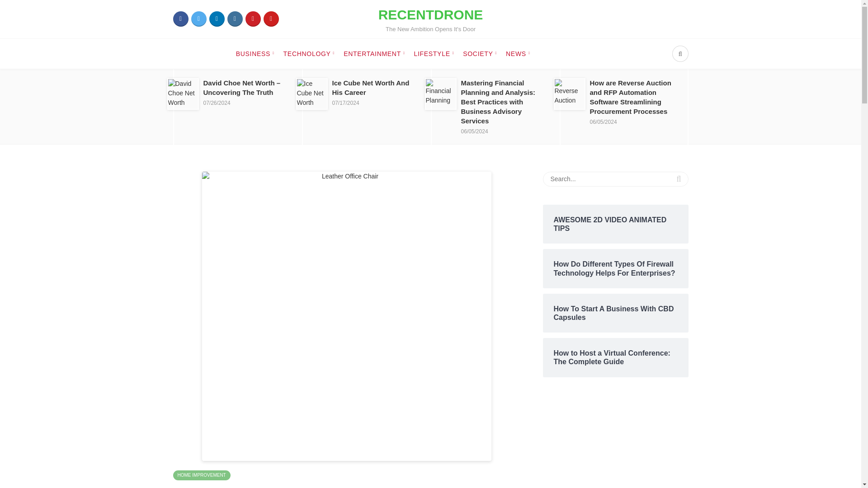 The width and height of the screenshot is (868, 488). What do you see at coordinates (431, 19) in the screenshot?
I see `SOCIETY` at bounding box center [431, 19].